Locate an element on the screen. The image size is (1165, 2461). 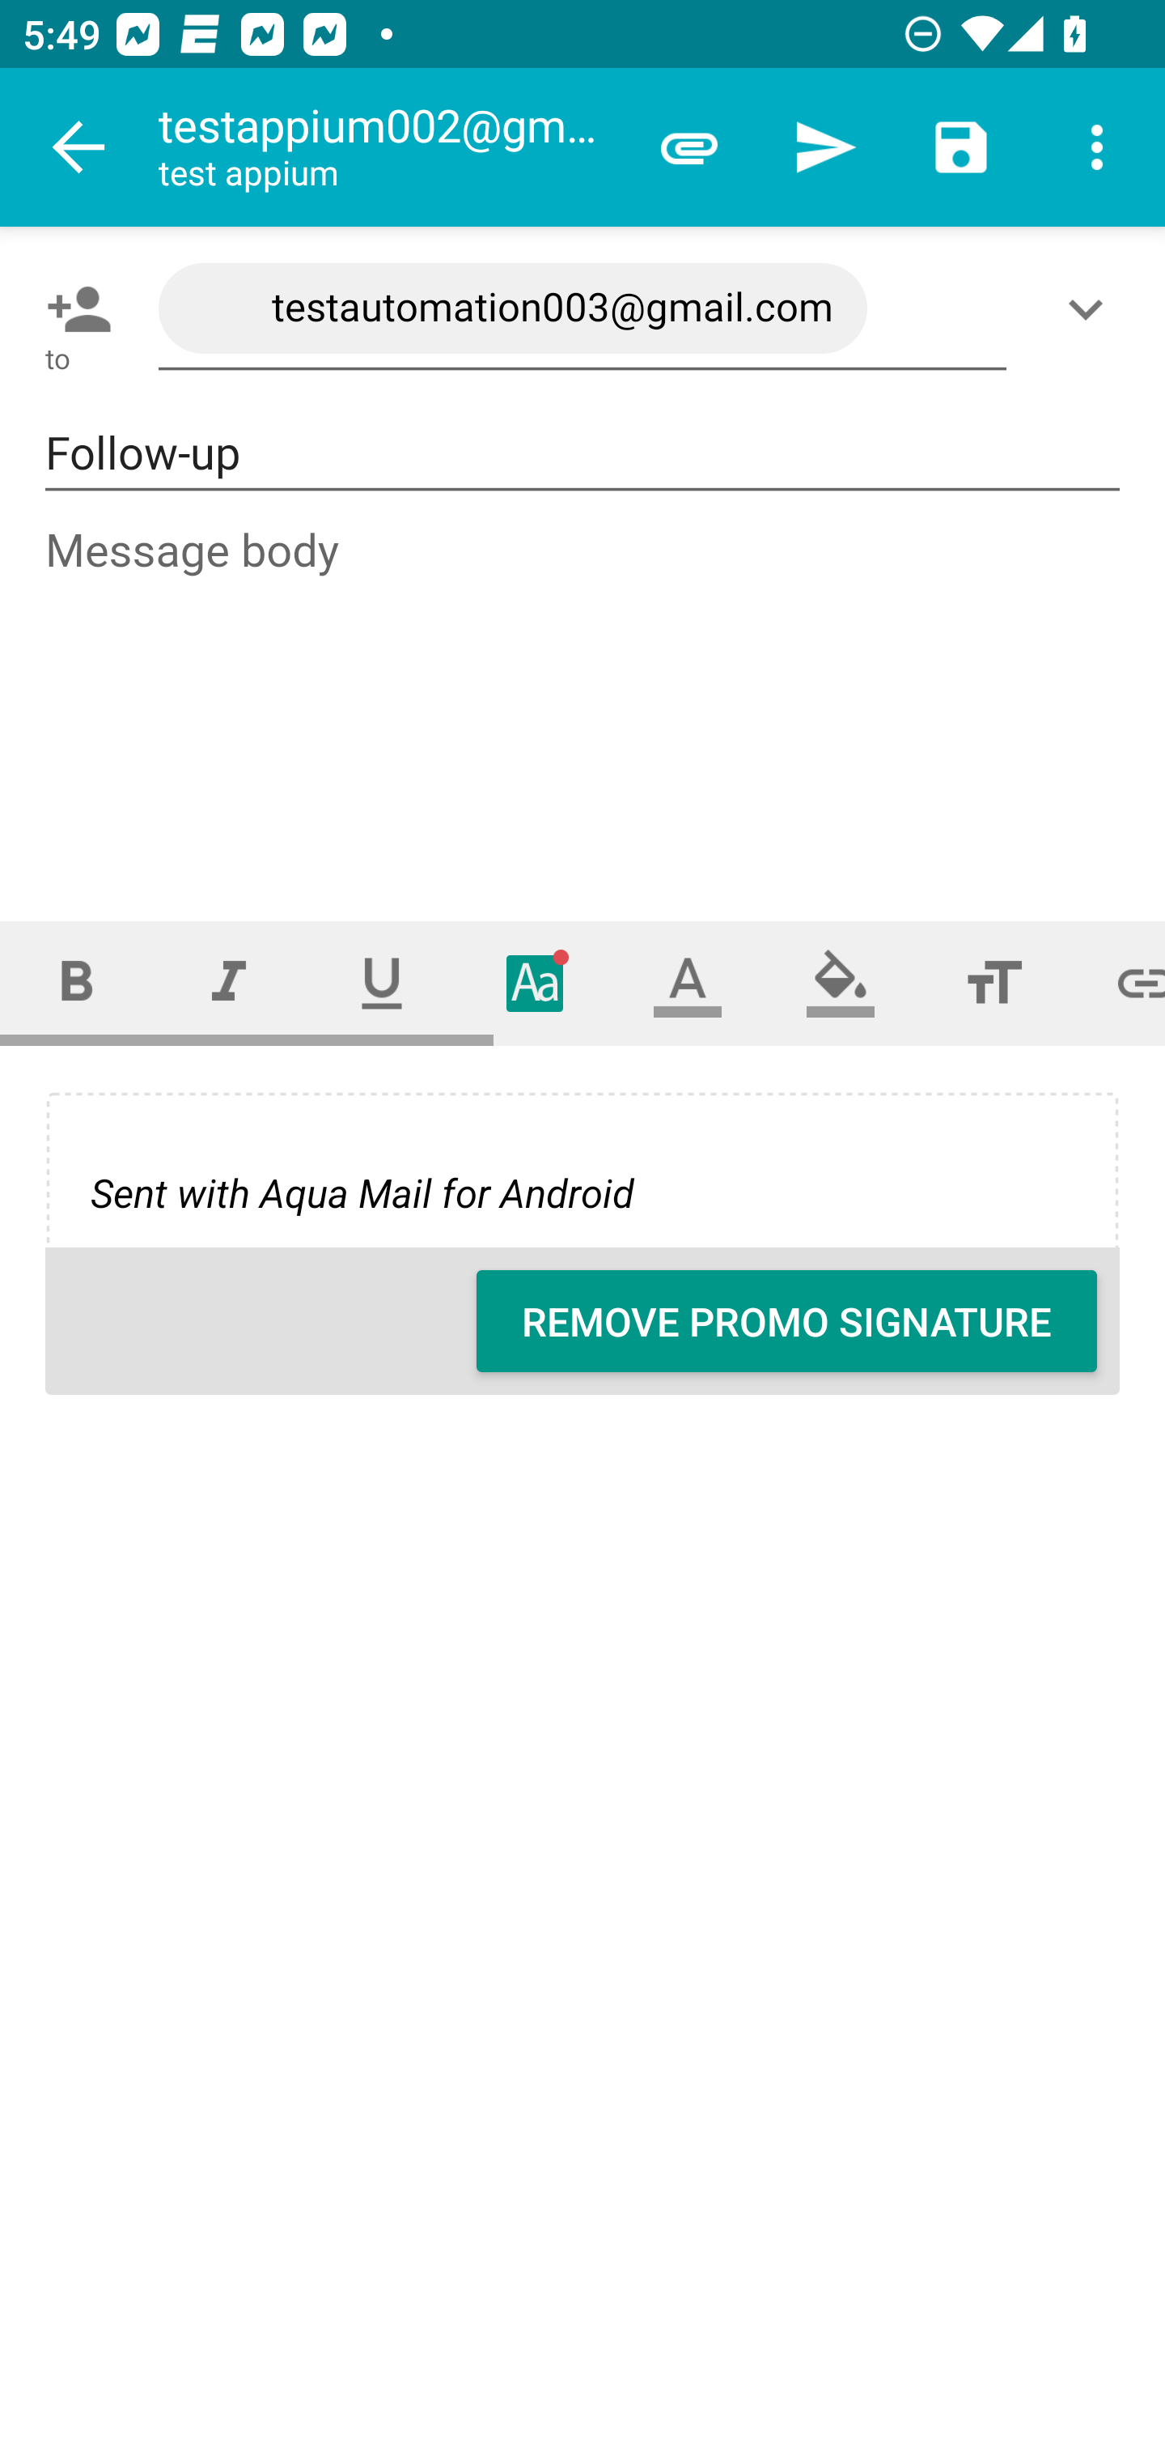
Message body is located at coordinates (584, 695).